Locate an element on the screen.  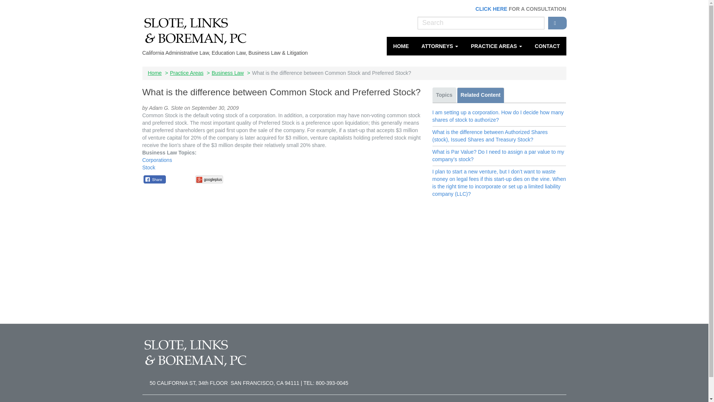
Home is located at coordinates (198, 29).